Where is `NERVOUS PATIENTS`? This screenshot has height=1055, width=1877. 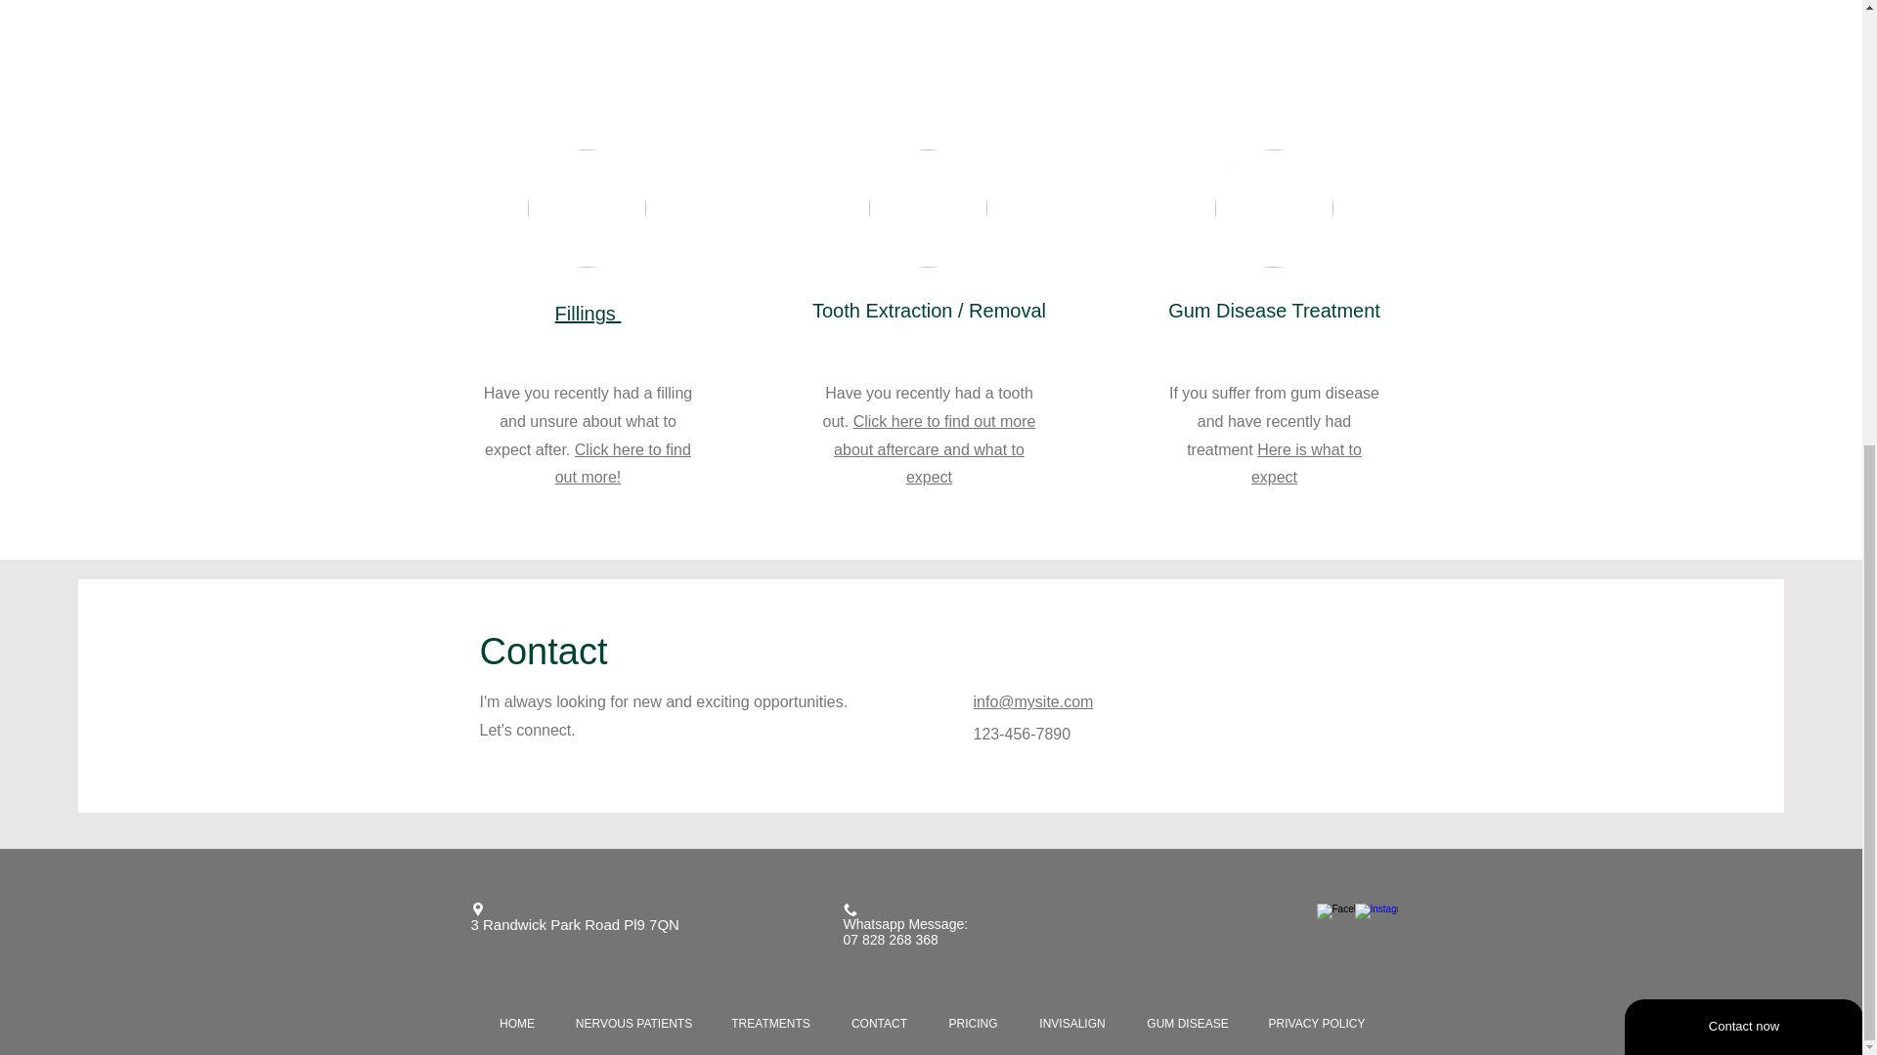
NERVOUS PATIENTS is located at coordinates (633, 1024).